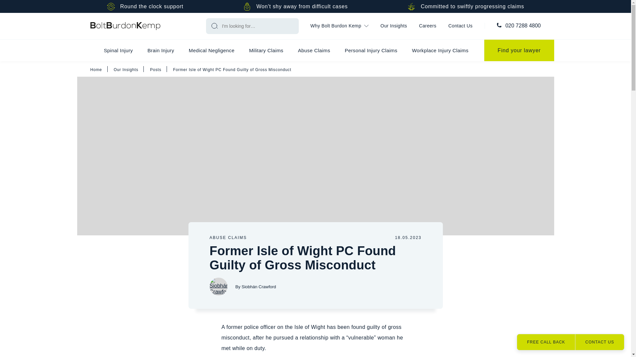 The width and height of the screenshot is (636, 357). Describe the element at coordinates (125, 26) in the screenshot. I see `Home` at that location.